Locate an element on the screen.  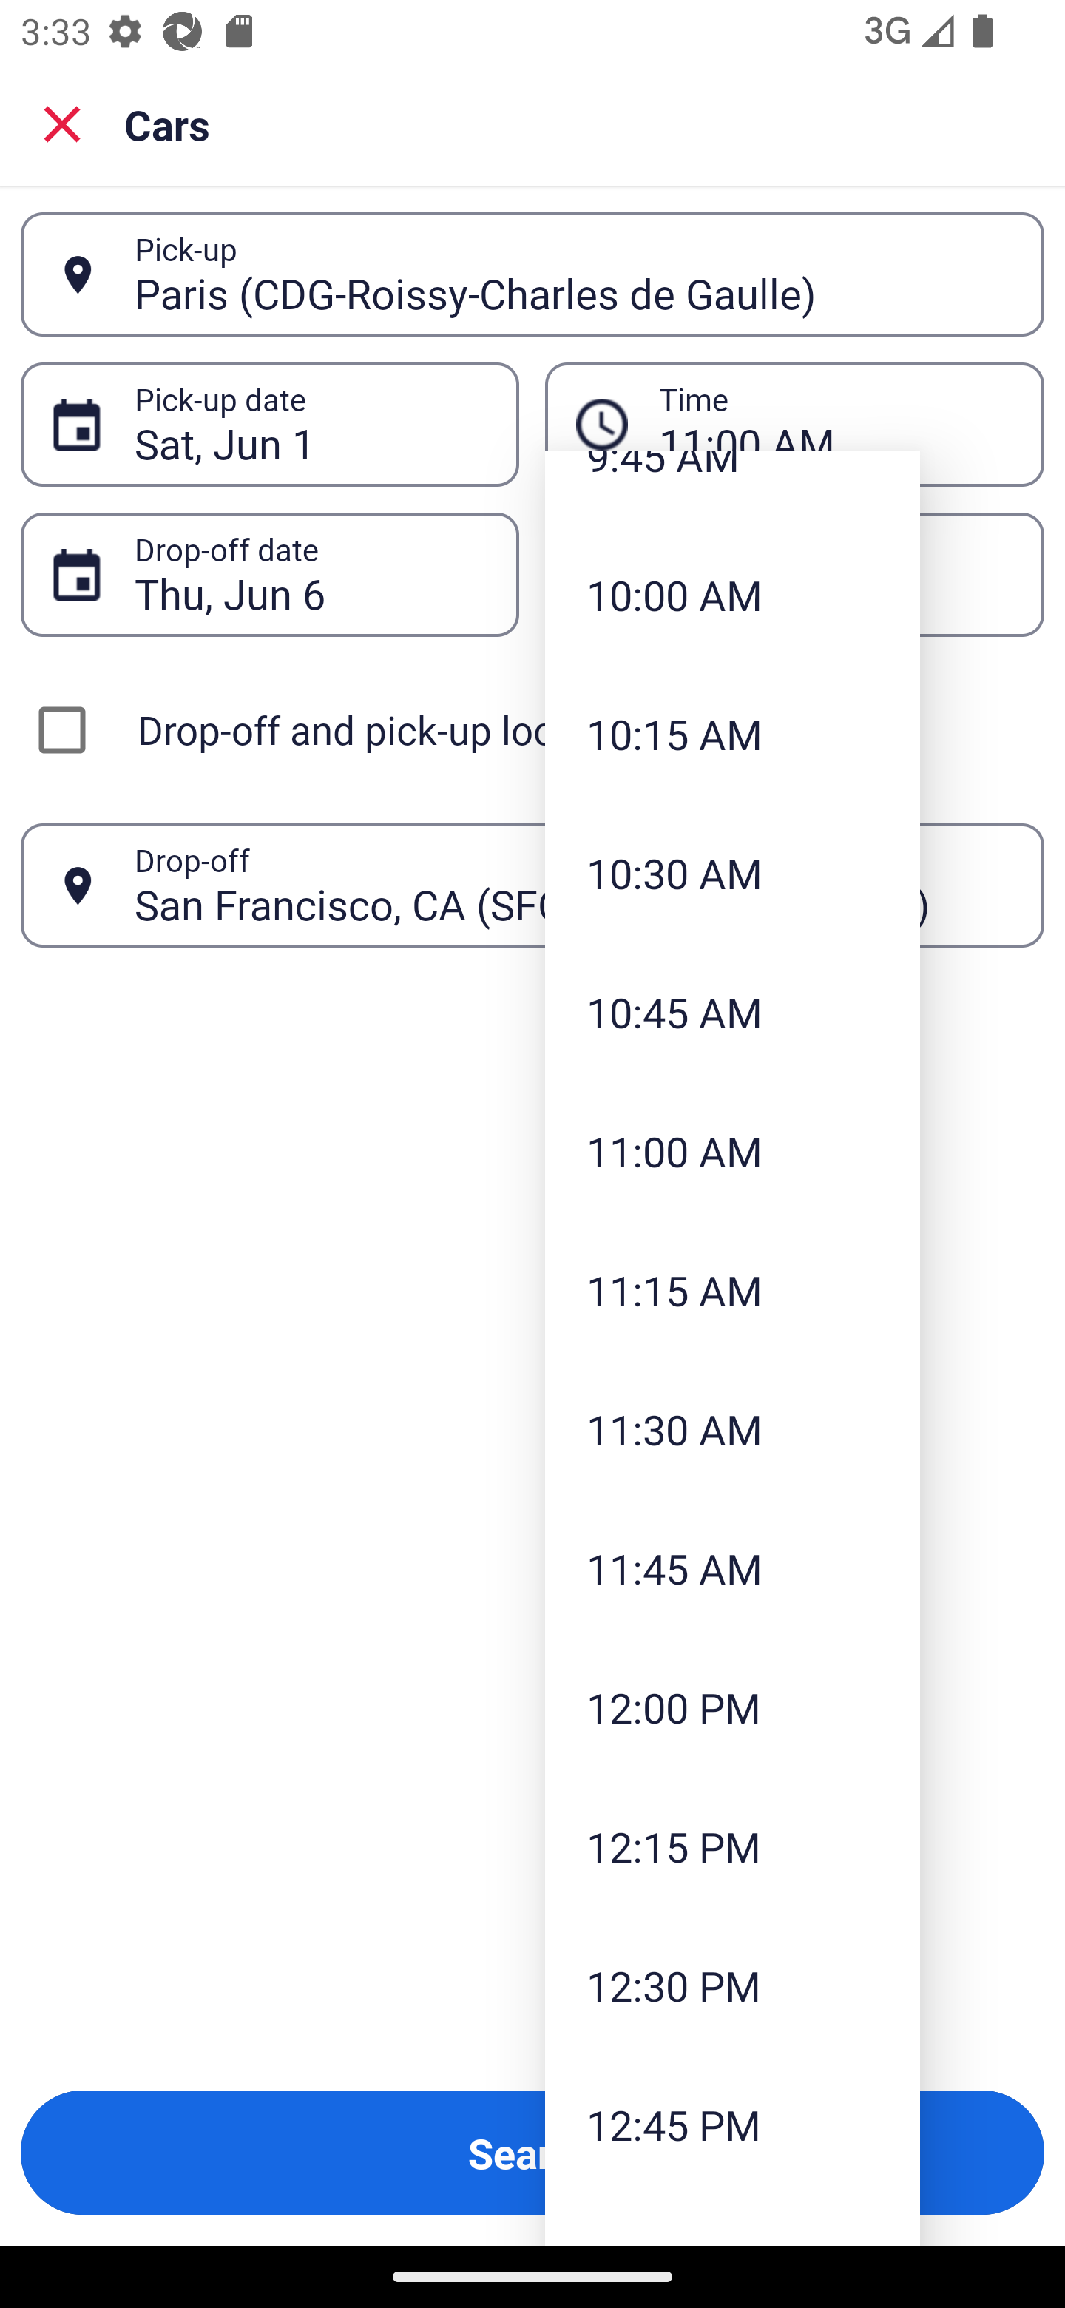
12:00 PM is located at coordinates (732, 1707).